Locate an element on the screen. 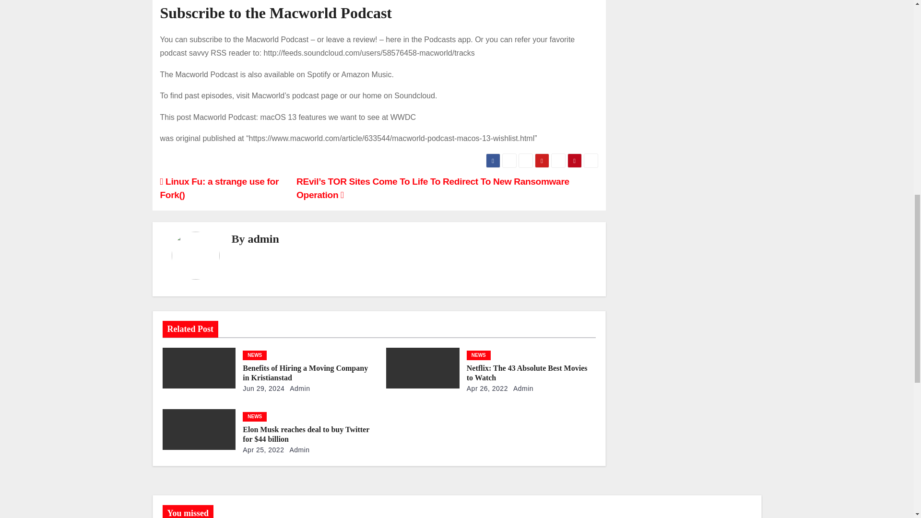  Admin is located at coordinates (298, 388).